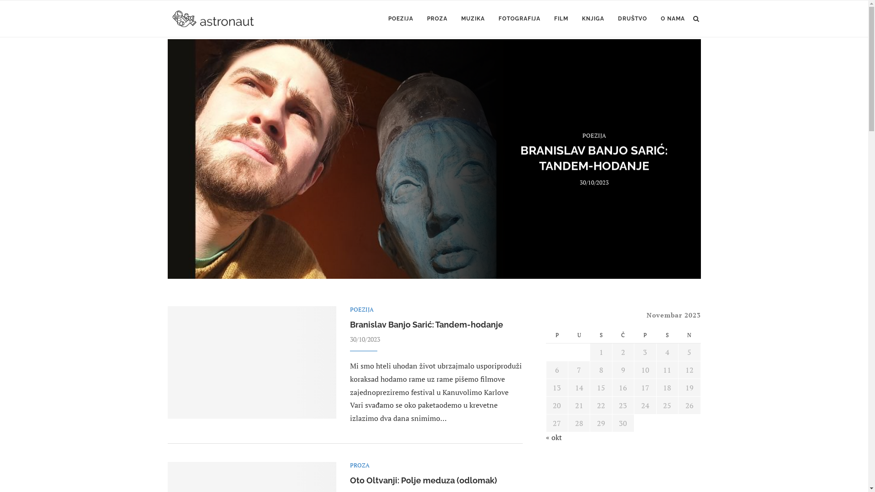 The height and width of the screenshot is (492, 875). I want to click on FILM, so click(561, 19).